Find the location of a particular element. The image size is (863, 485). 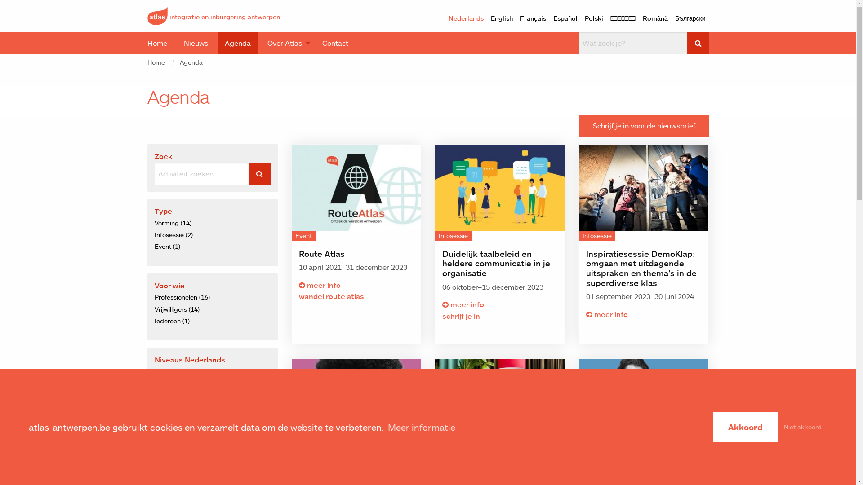

Schrijf je in voor de nieuwsbrief is located at coordinates (644, 126).